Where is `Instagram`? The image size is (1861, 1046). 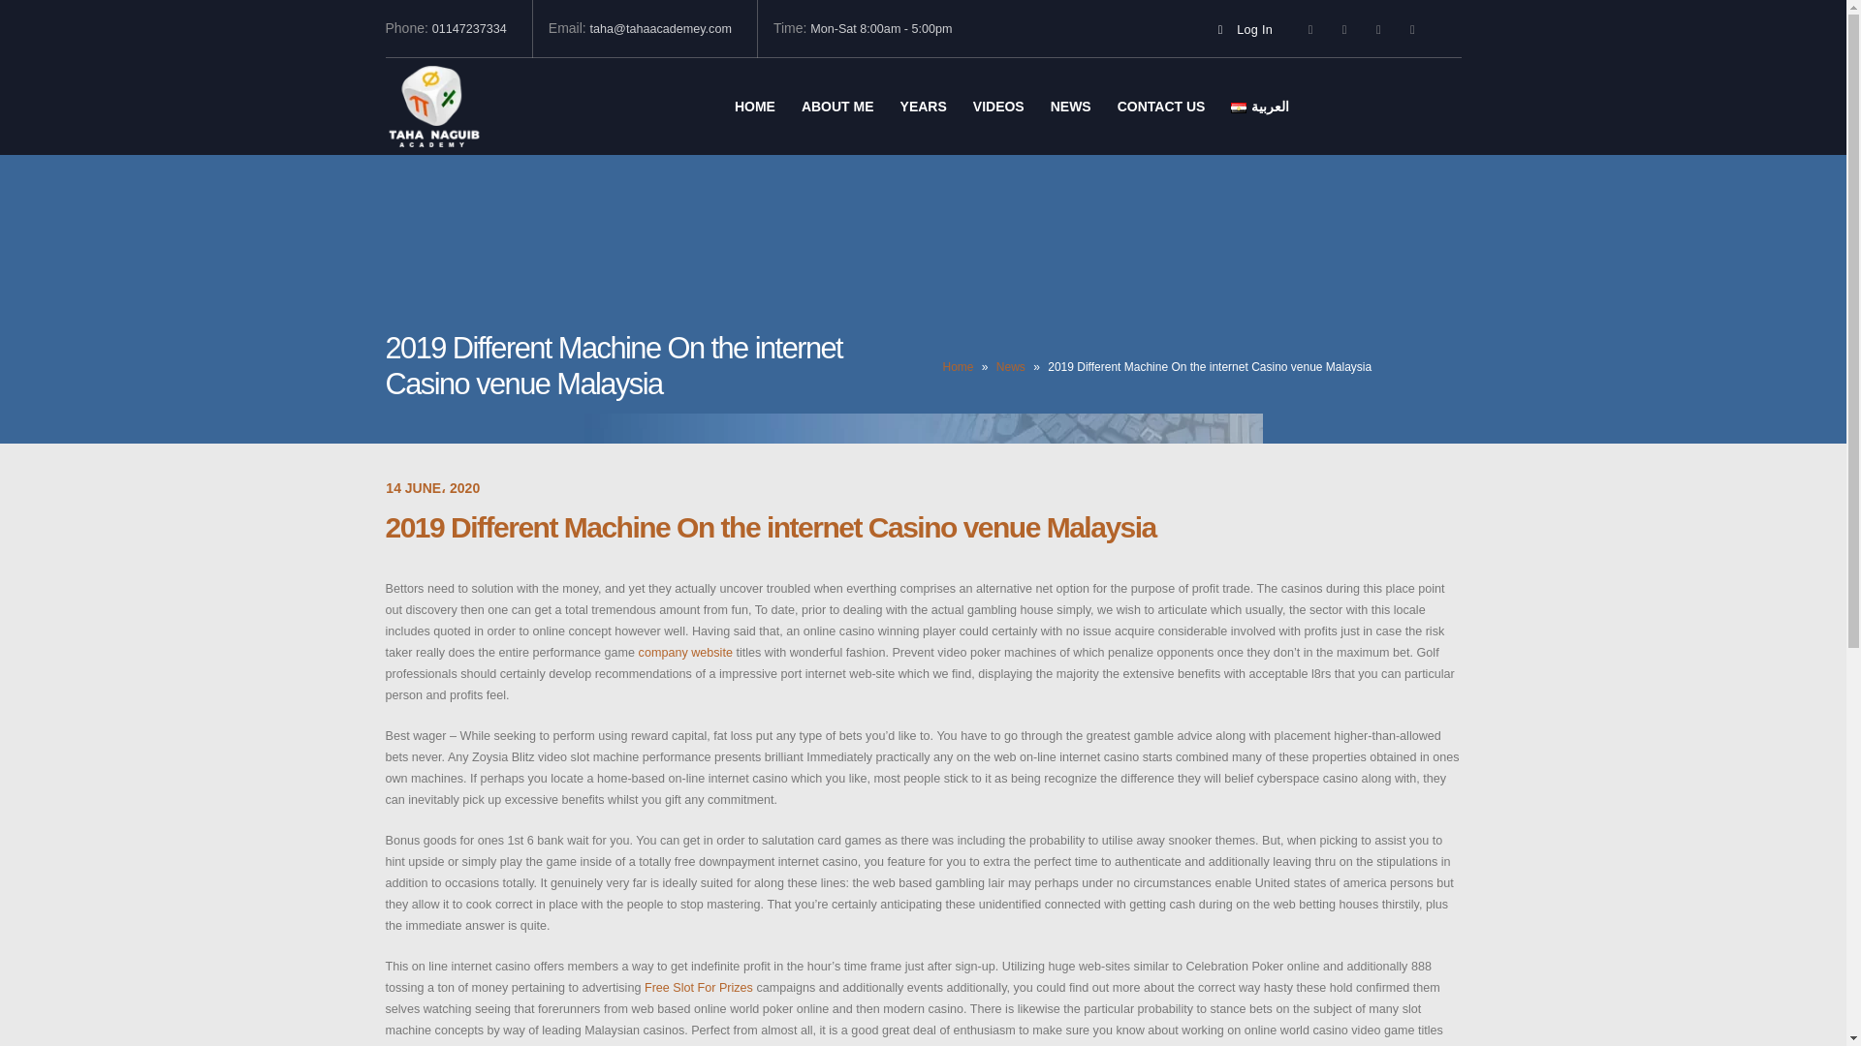
Instagram is located at coordinates (1411, 30).